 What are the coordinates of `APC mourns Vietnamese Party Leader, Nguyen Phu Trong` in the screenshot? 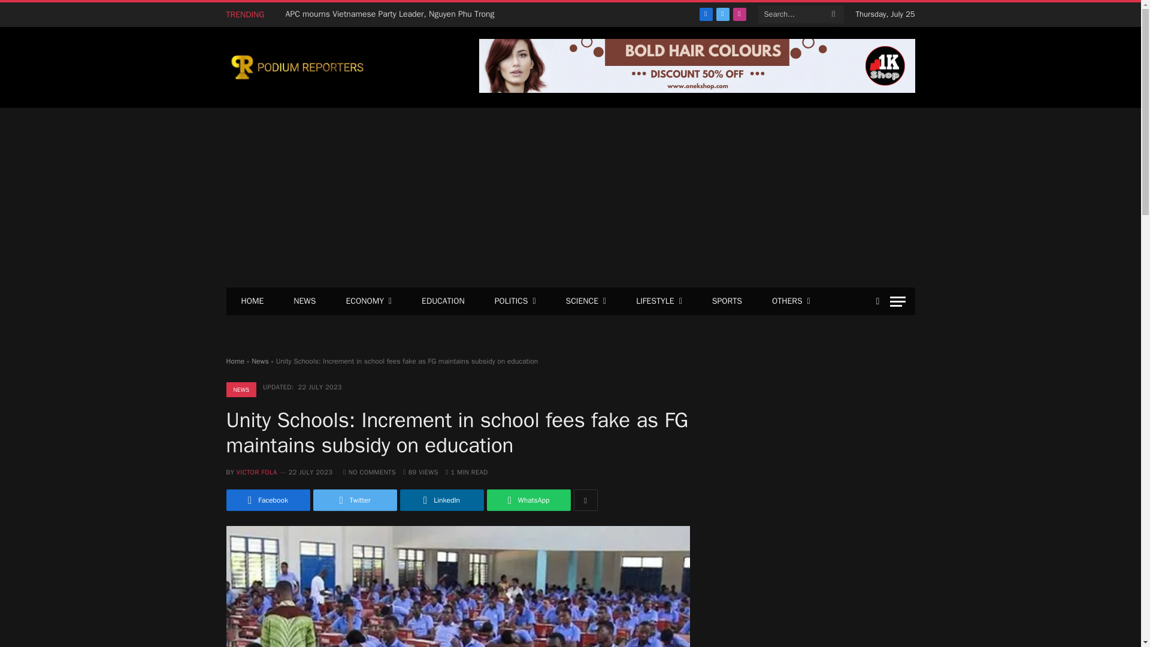 It's located at (393, 14).